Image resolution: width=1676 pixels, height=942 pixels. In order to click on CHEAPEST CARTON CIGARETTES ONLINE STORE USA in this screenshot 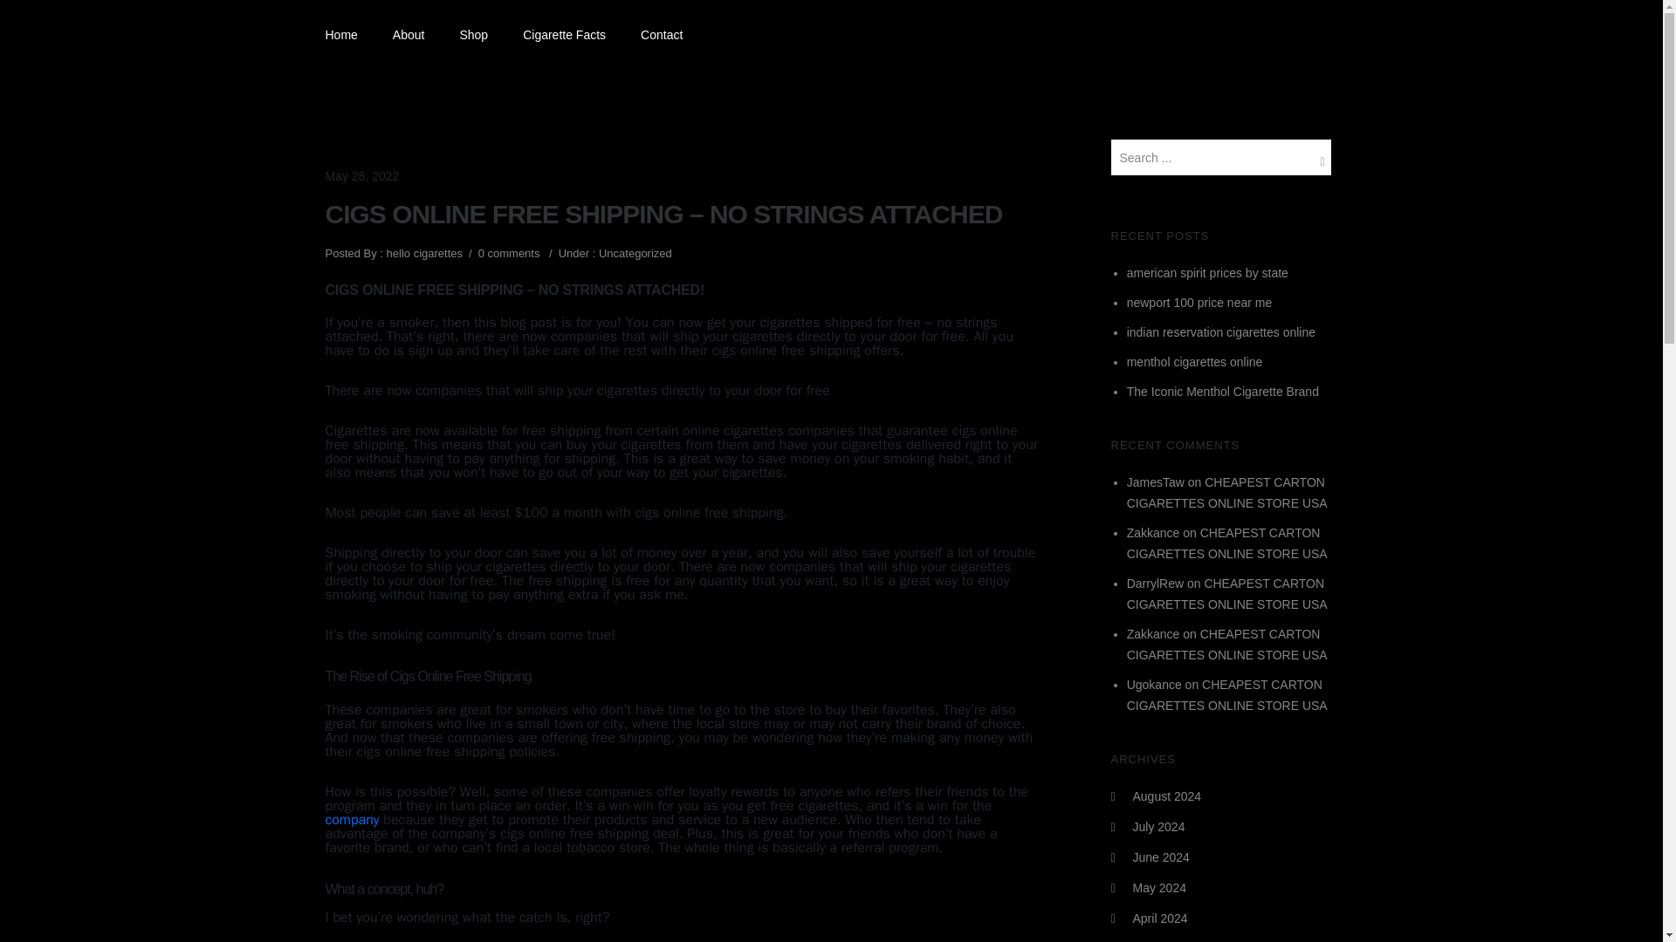, I will do `click(1226, 593)`.